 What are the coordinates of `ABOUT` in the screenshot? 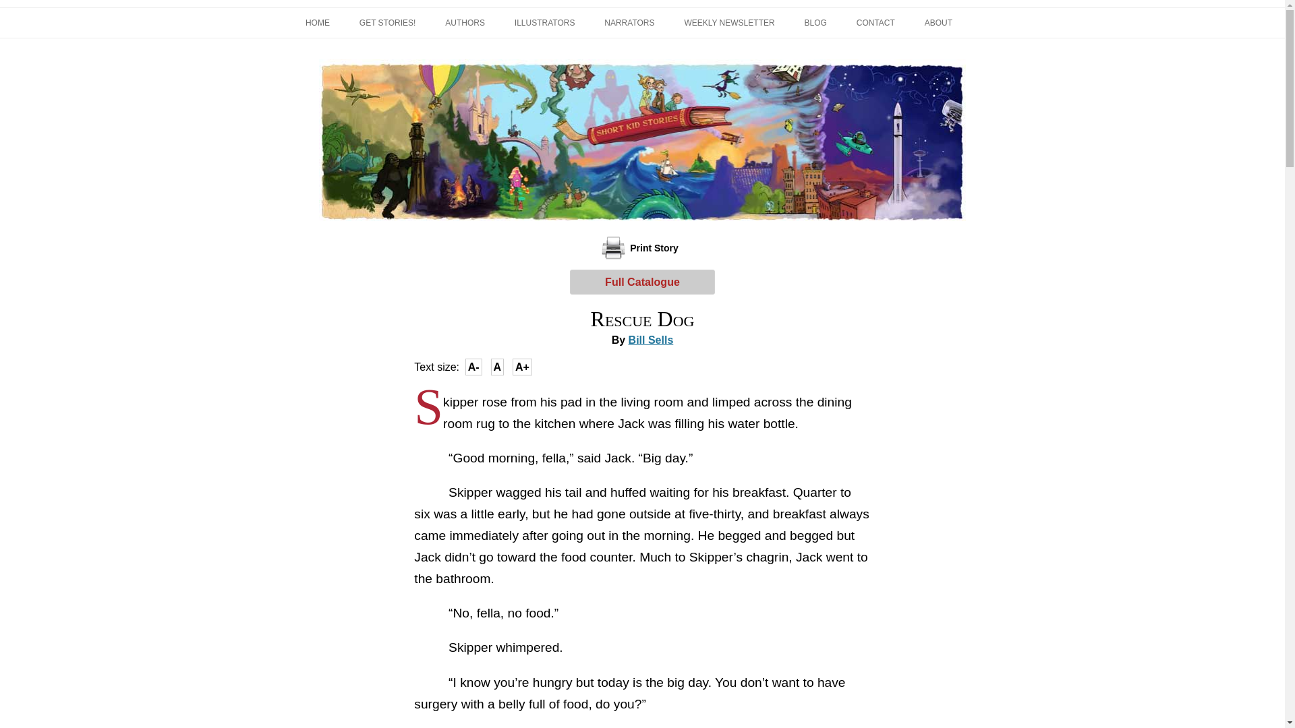 It's located at (938, 23).